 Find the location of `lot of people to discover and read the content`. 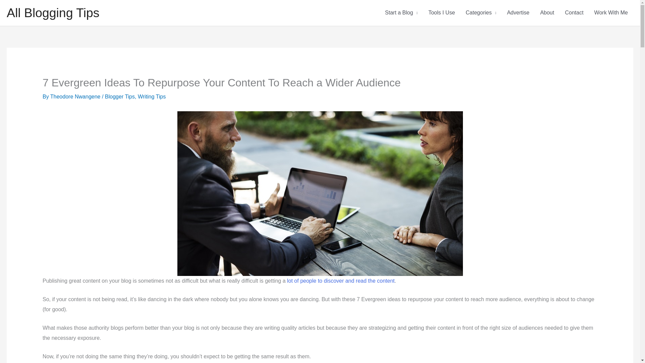

lot of people to discover and read the content is located at coordinates (341, 281).